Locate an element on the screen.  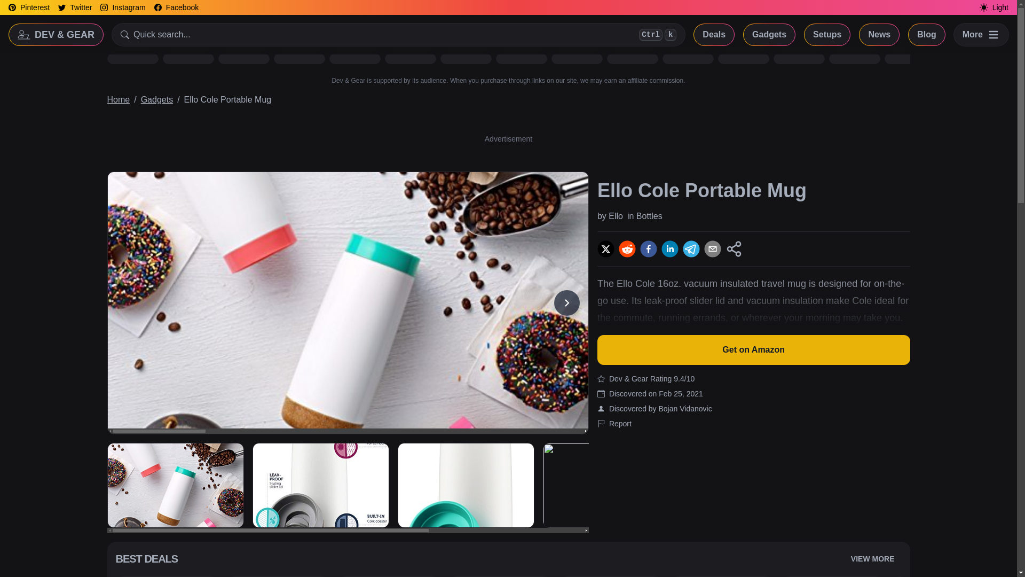
More is located at coordinates (981, 35).